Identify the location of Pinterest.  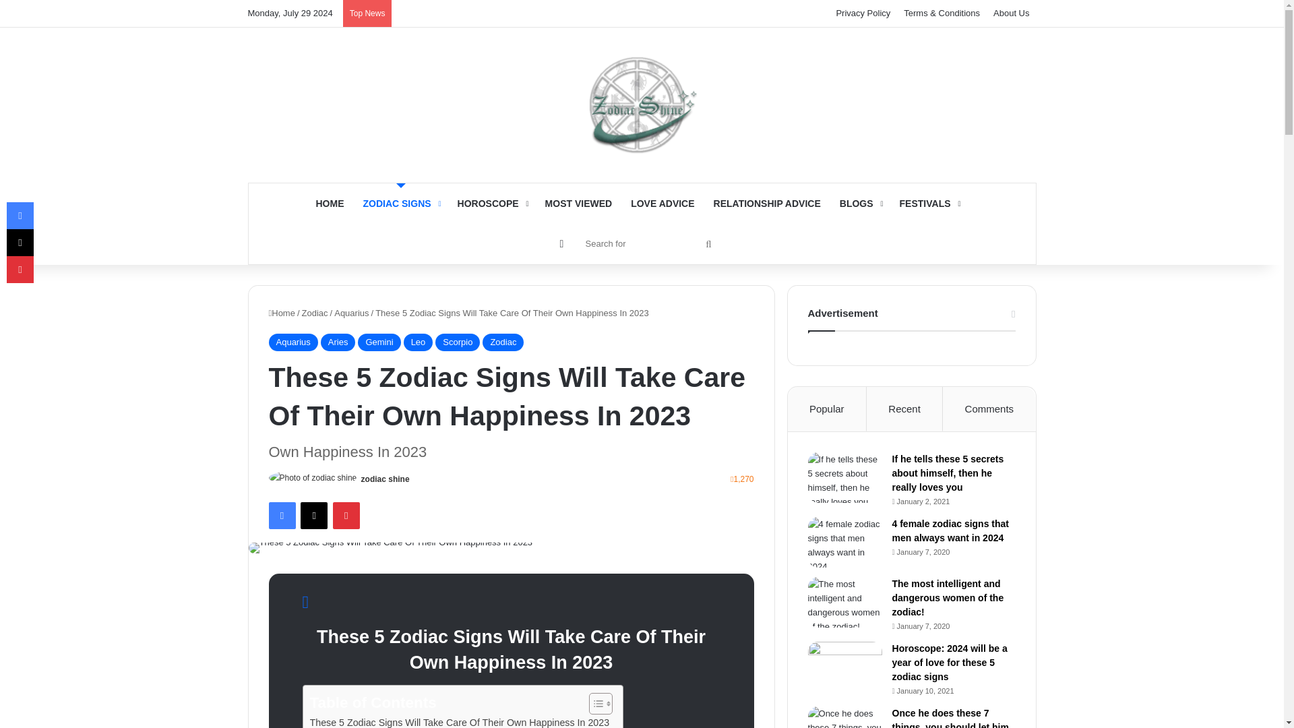
(346, 516).